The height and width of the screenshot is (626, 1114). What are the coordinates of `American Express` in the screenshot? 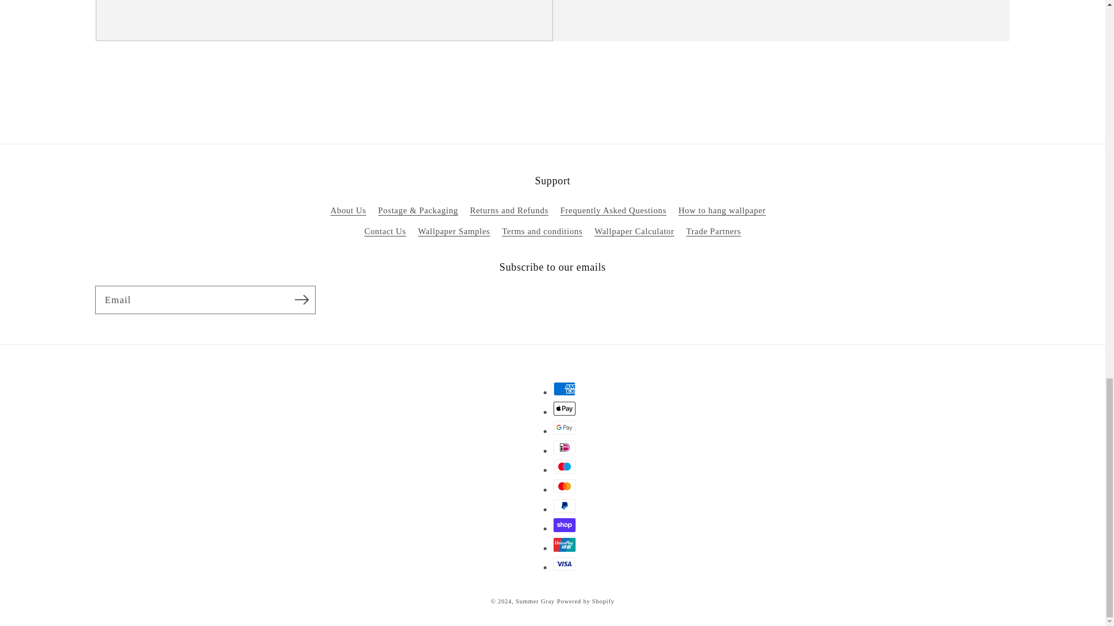 It's located at (565, 388).